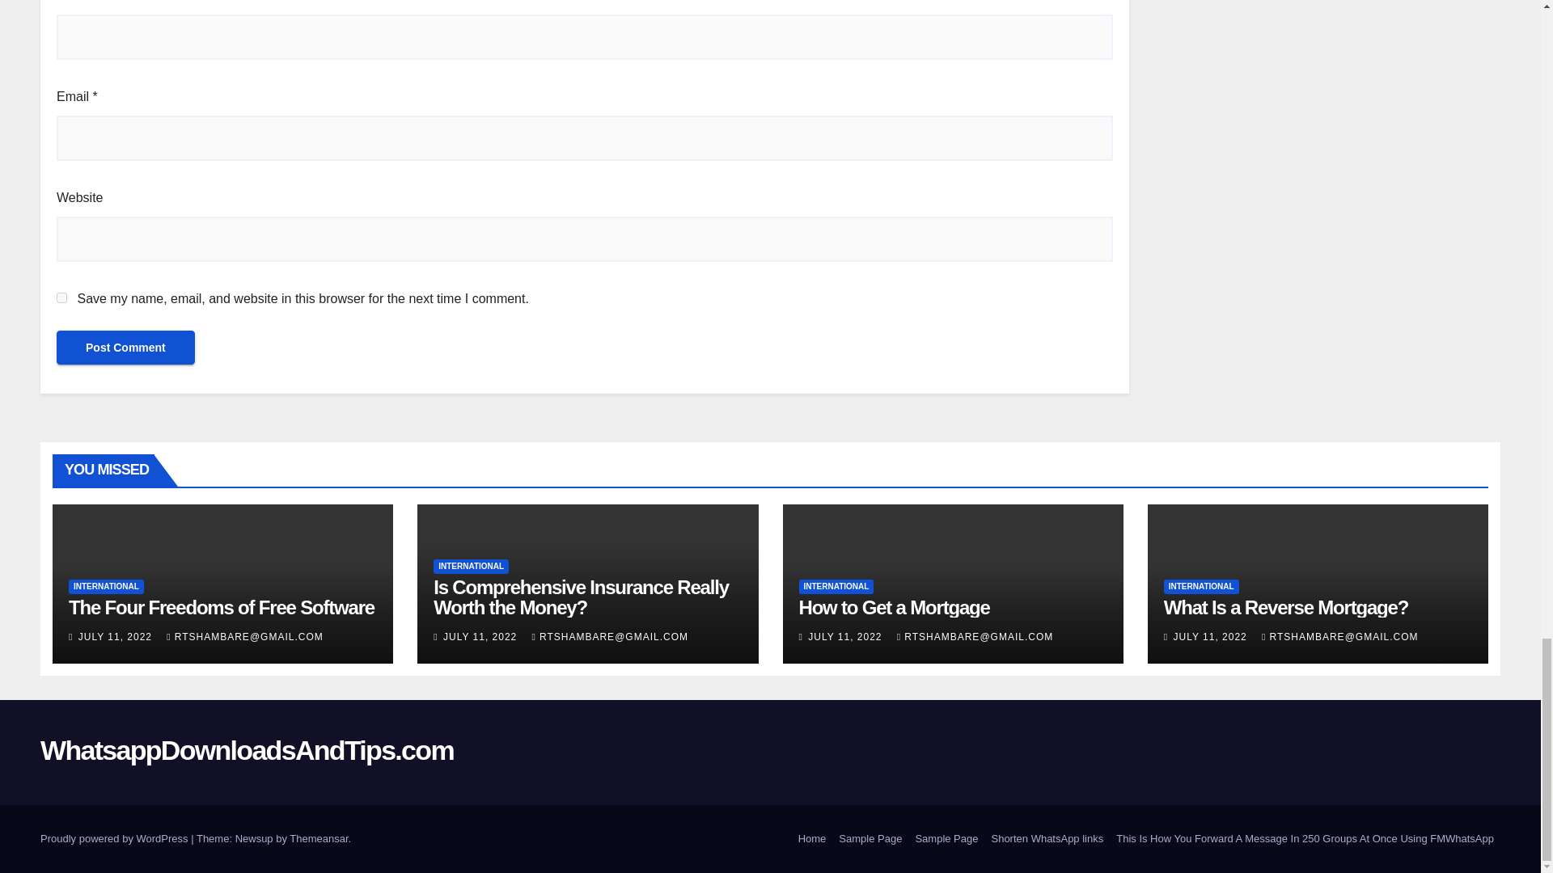 The height and width of the screenshot is (873, 1553). Describe the element at coordinates (812, 839) in the screenshot. I see `Home` at that location.